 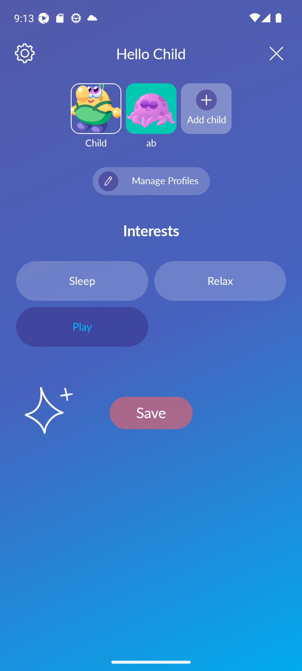 What do you see at coordinates (151, 181) in the screenshot?
I see `icon Manage Profiles` at bounding box center [151, 181].